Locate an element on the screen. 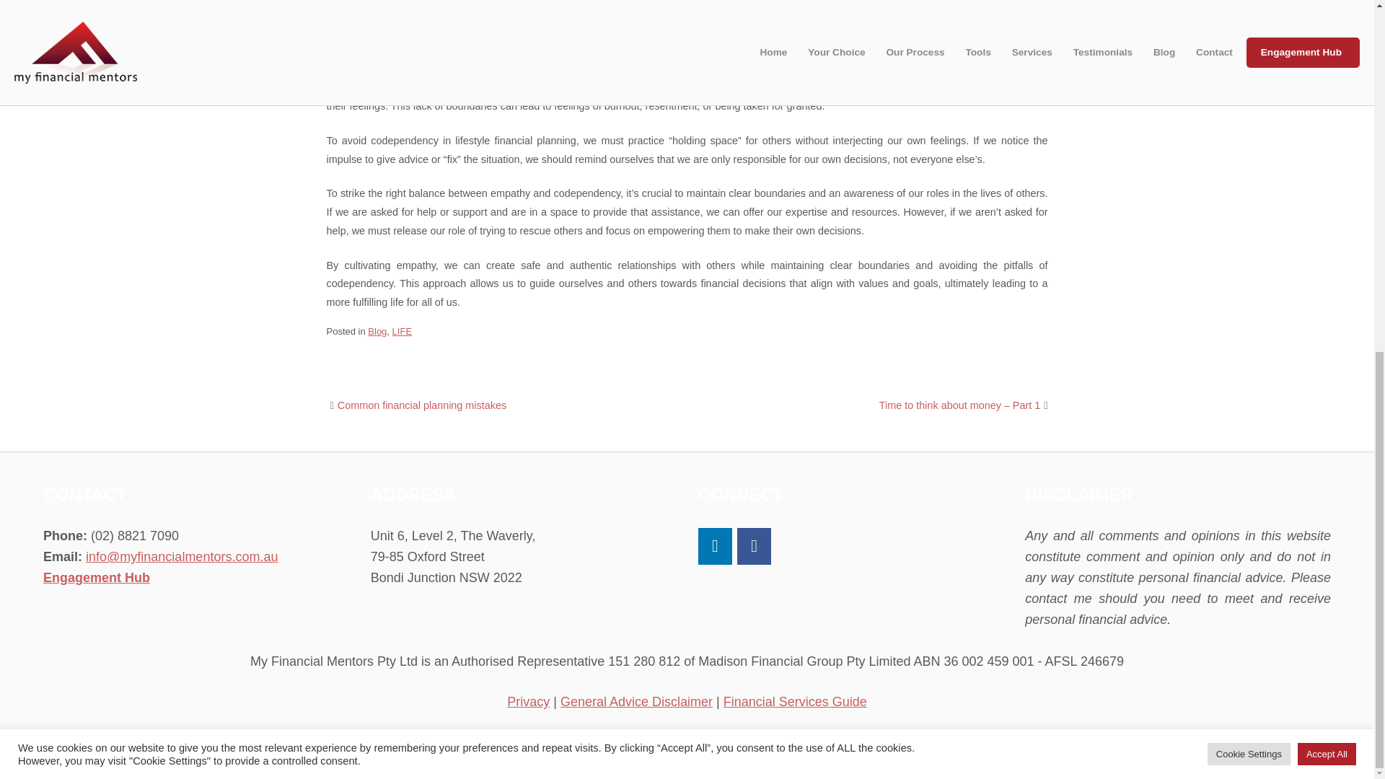 The width and height of the screenshot is (1385, 779). Accept All is located at coordinates (1327, 114).